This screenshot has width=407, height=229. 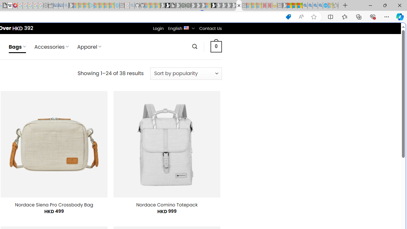 I want to click on Frequently visited, so click(x=133, y=85).